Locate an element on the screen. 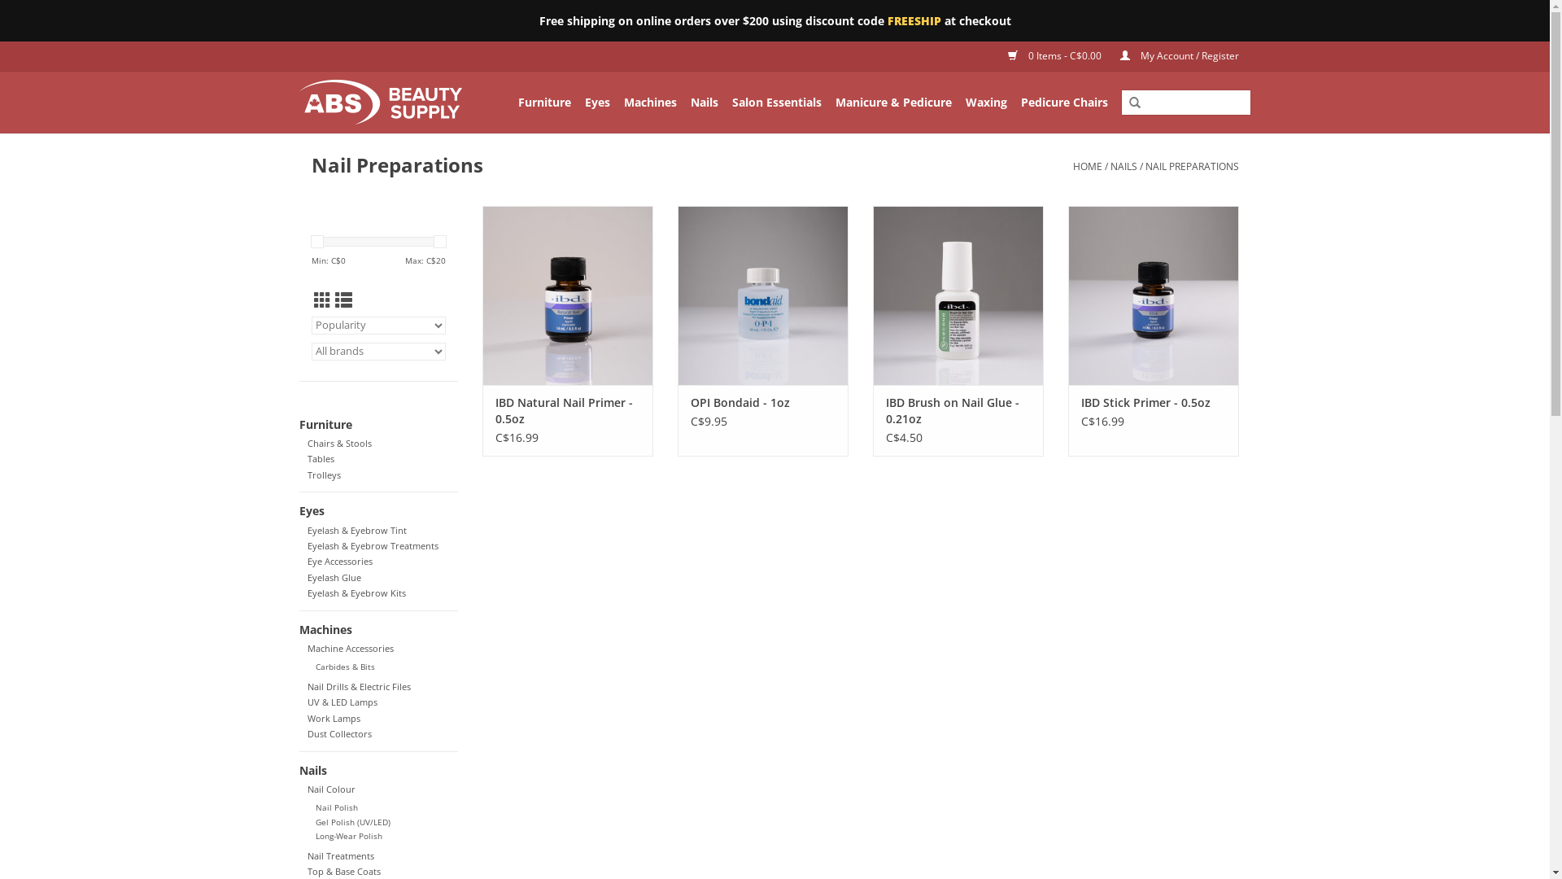 This screenshot has width=1562, height=879. Eyes is located at coordinates (379, 511).